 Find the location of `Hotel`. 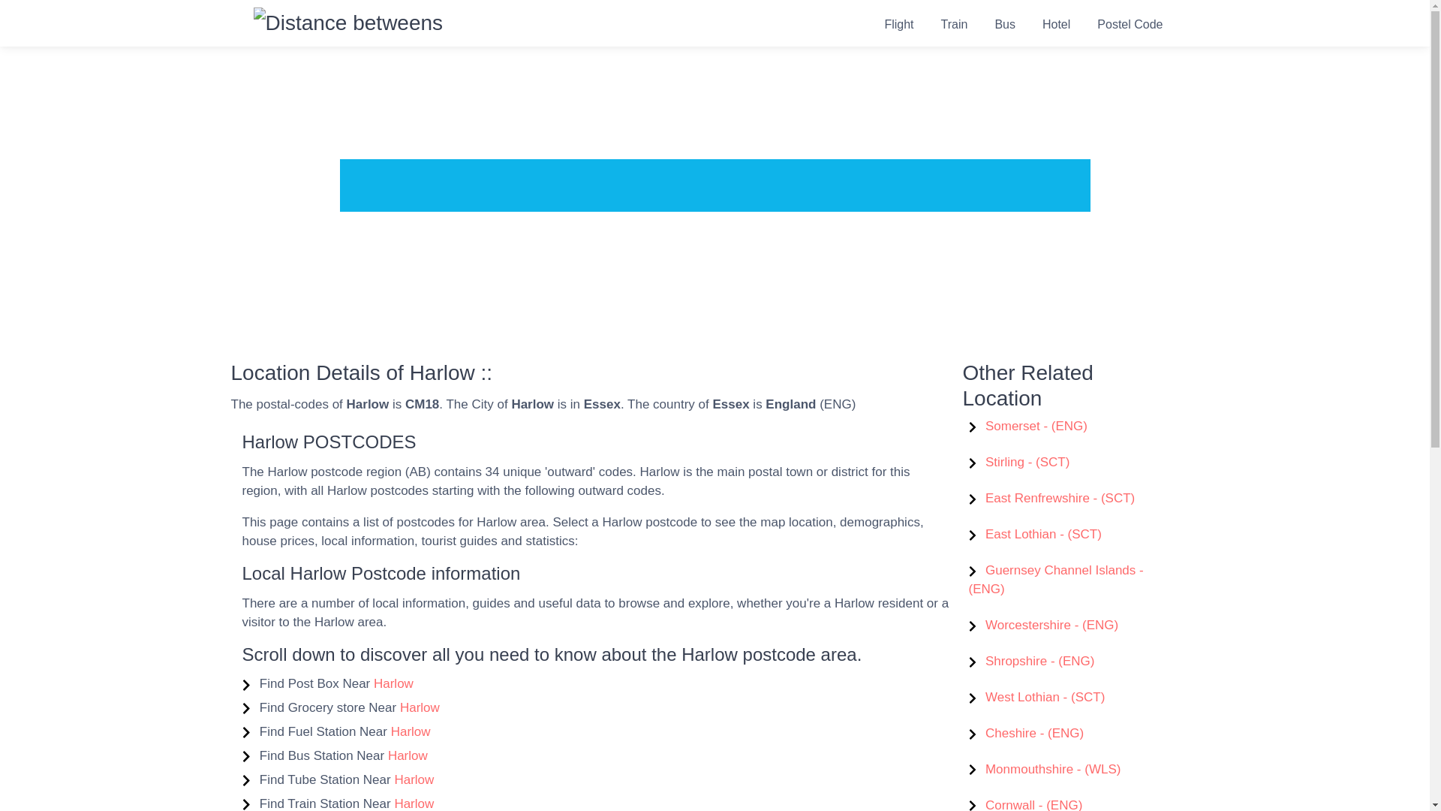

Hotel is located at coordinates (1055, 23).